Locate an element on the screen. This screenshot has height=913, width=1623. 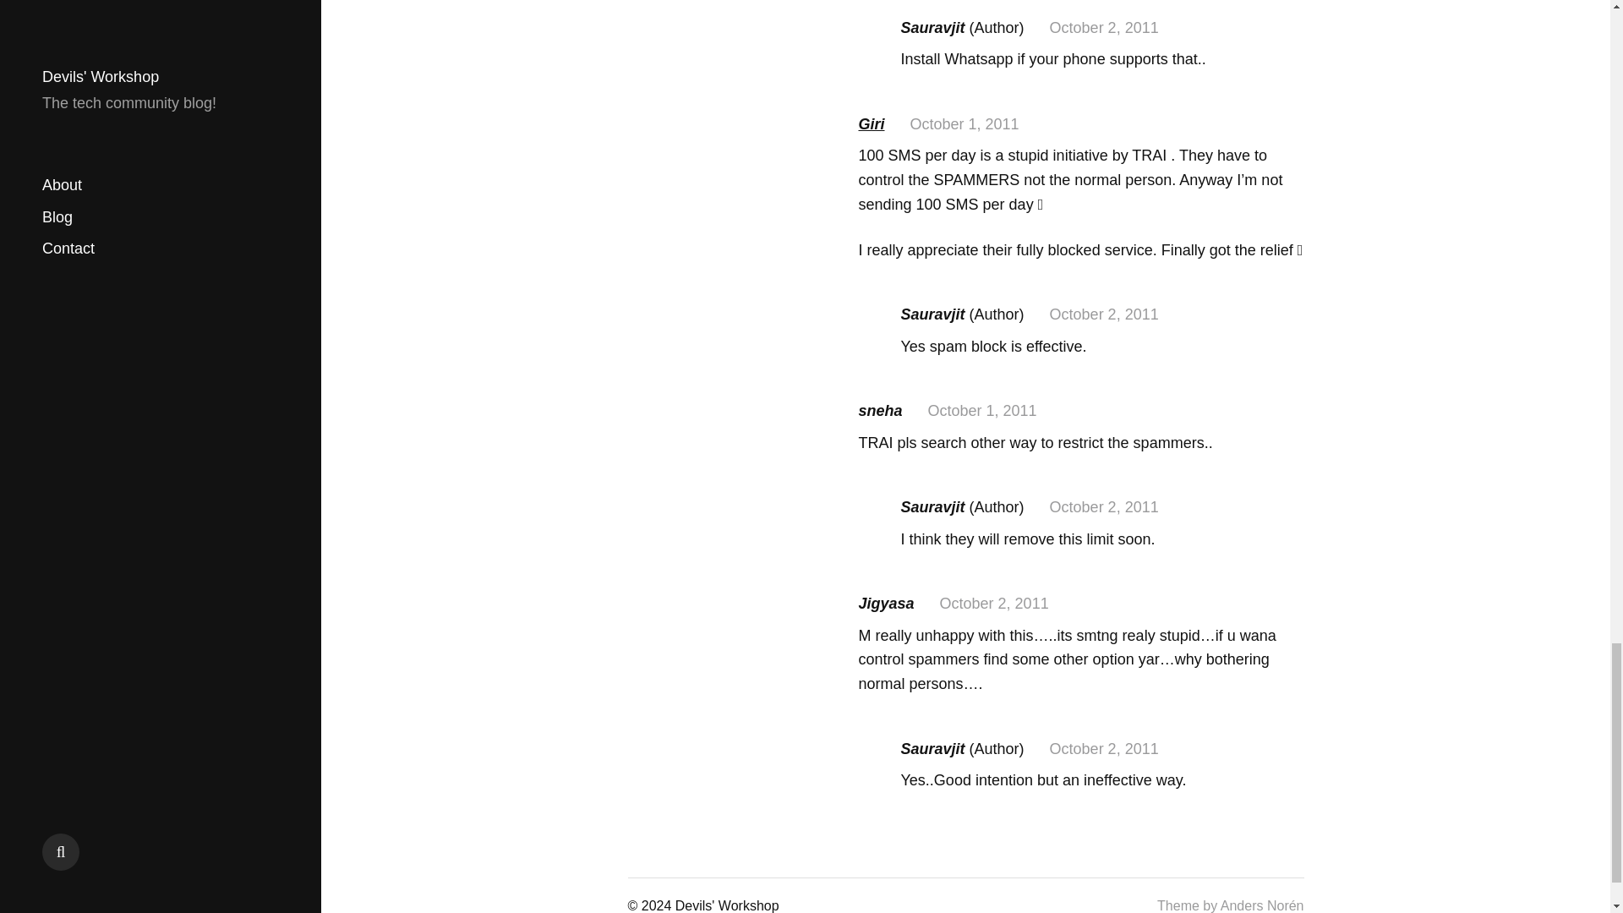
October 2, 2011 at 3:23 pm is located at coordinates (1104, 749).